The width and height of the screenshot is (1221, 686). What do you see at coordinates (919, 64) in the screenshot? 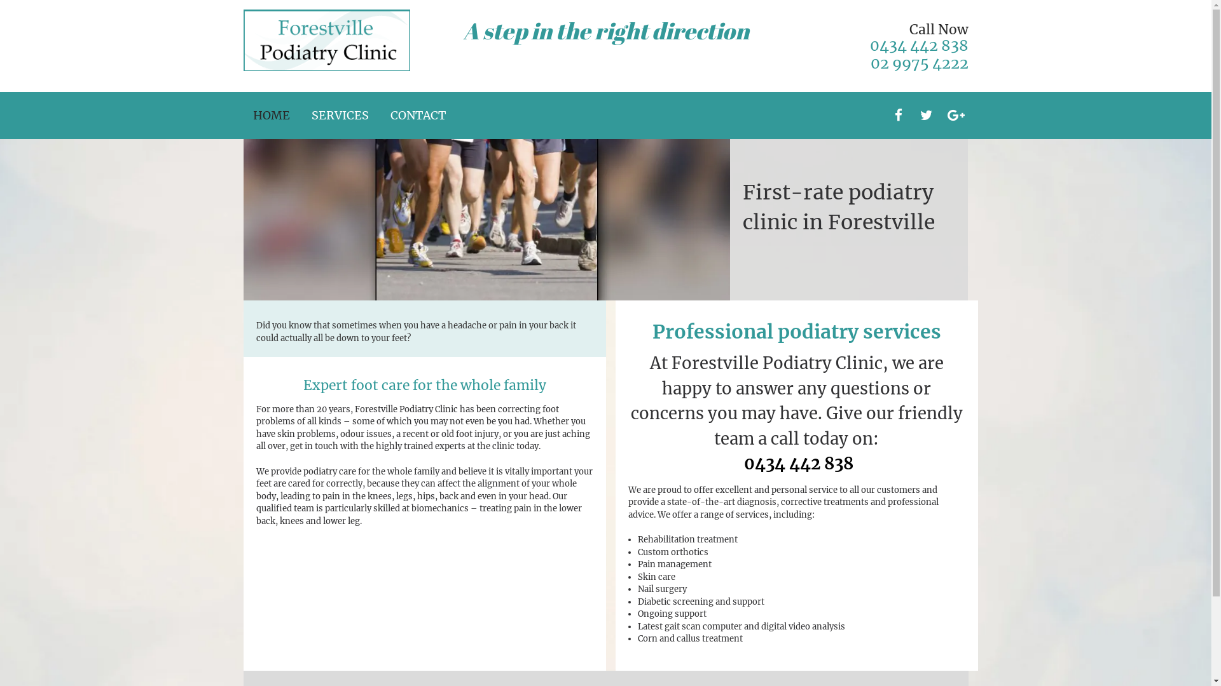
I see `02 9975 4222` at bounding box center [919, 64].